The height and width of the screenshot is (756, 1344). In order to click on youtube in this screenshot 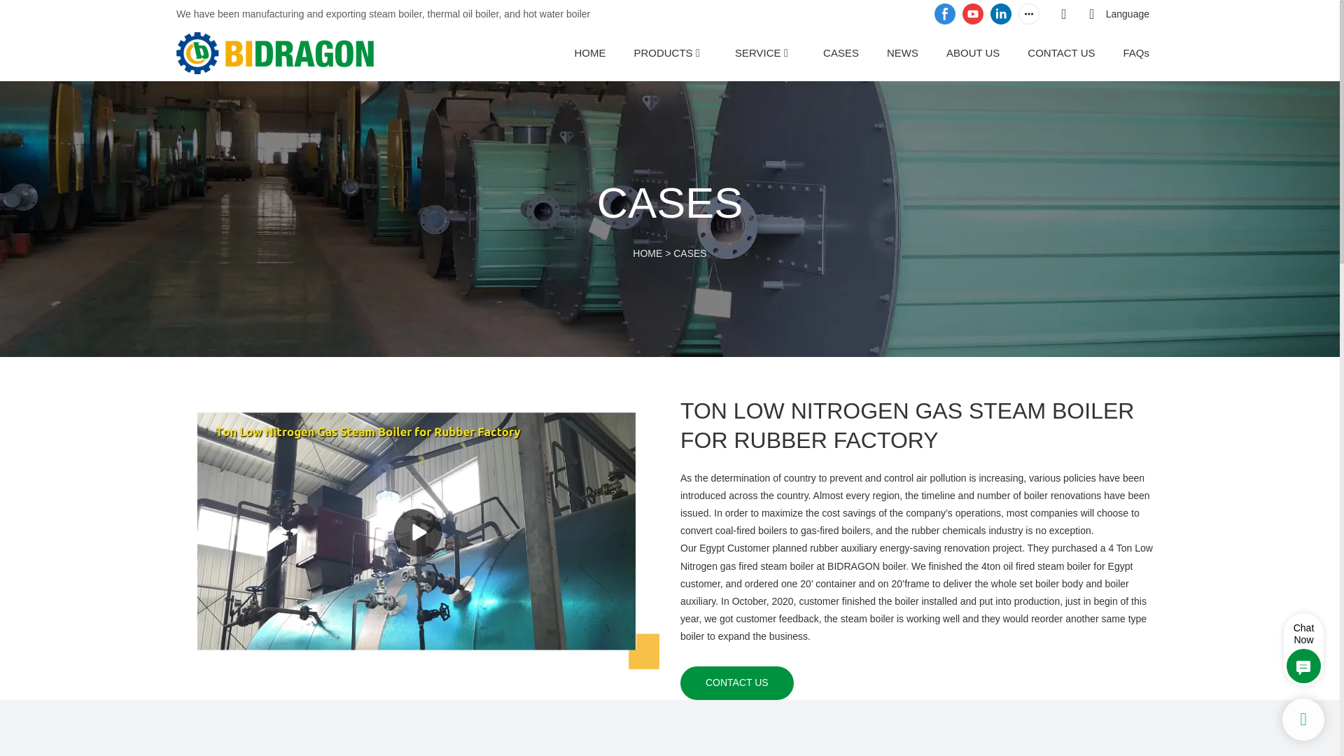, I will do `click(973, 14)`.